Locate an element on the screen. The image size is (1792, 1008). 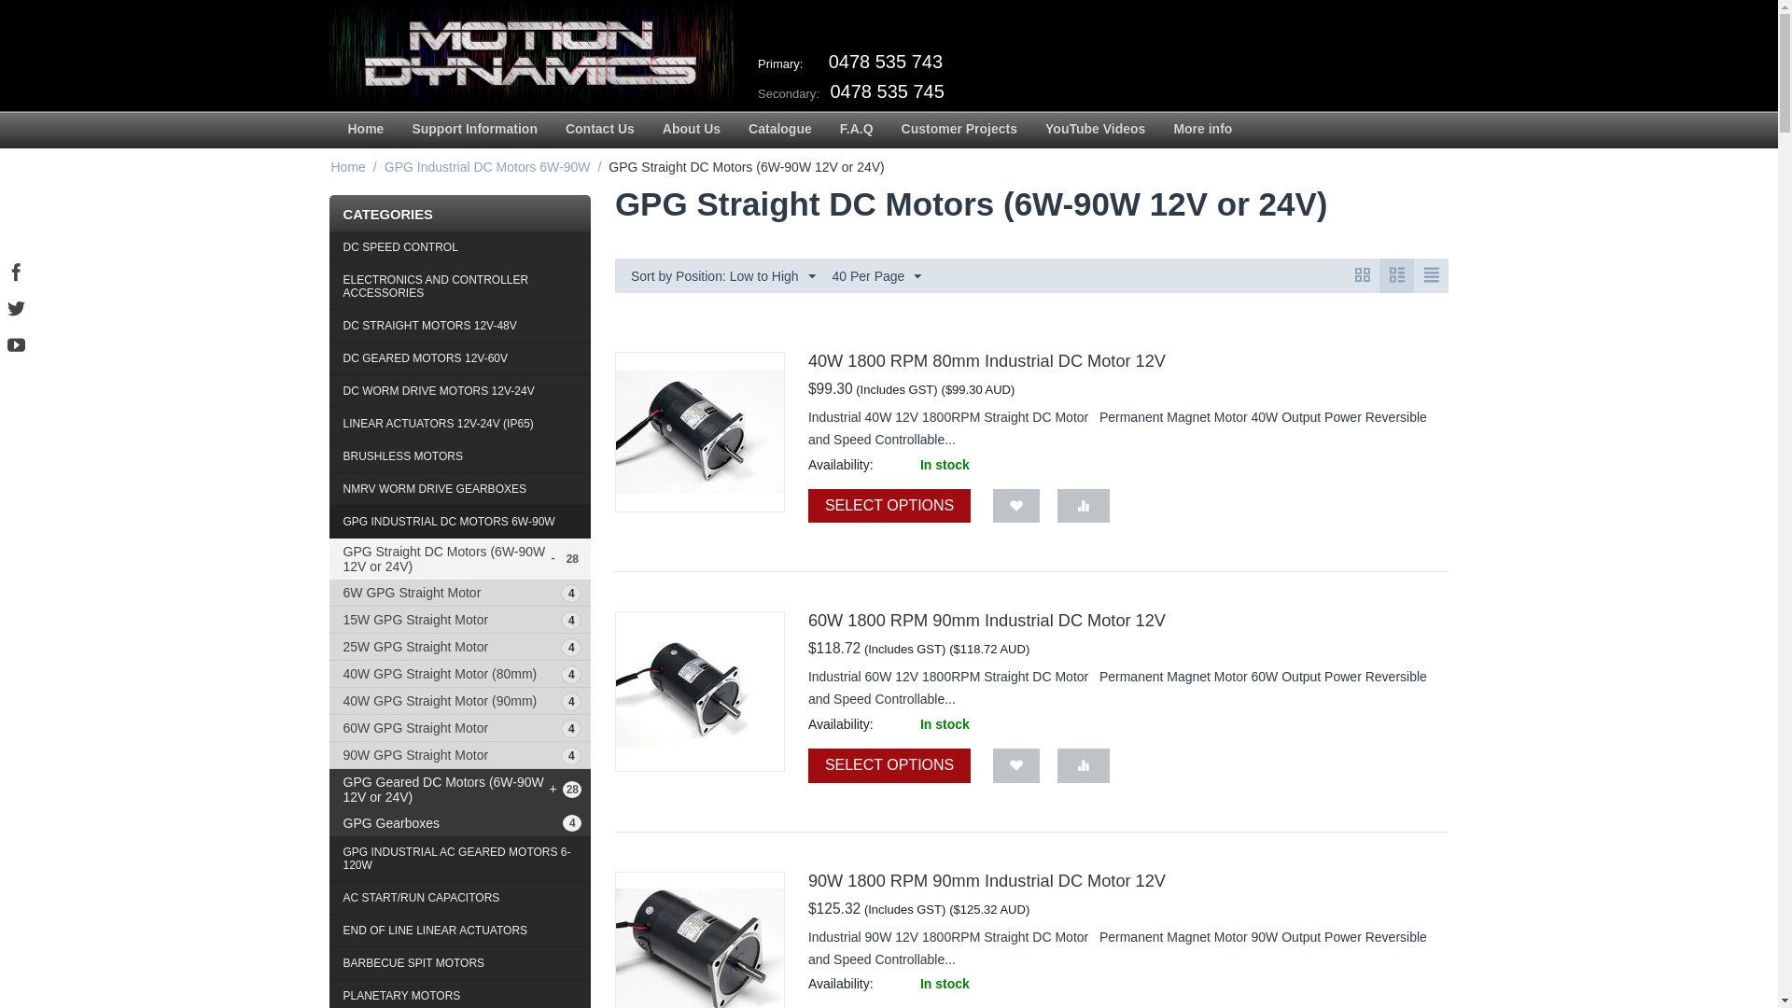
Customer Projects is located at coordinates (959, 131).